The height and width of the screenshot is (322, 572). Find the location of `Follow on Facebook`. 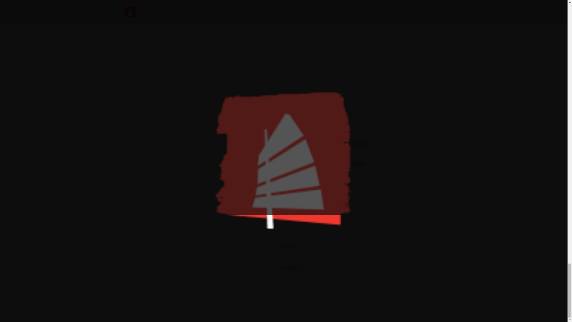

Follow on Facebook is located at coordinates (273, 247).